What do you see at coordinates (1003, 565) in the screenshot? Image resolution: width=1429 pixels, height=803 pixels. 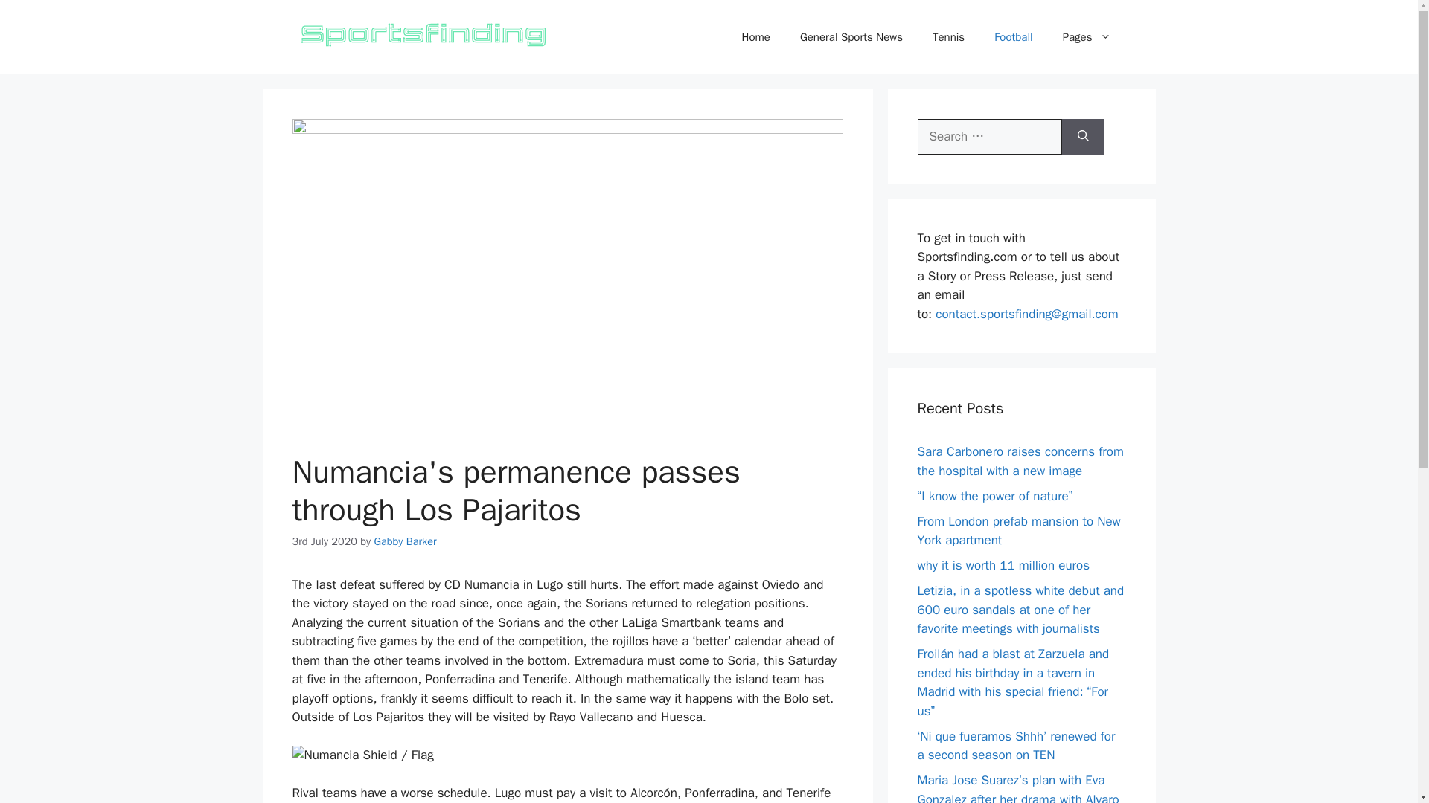 I see `why it is worth 11 million euros` at bounding box center [1003, 565].